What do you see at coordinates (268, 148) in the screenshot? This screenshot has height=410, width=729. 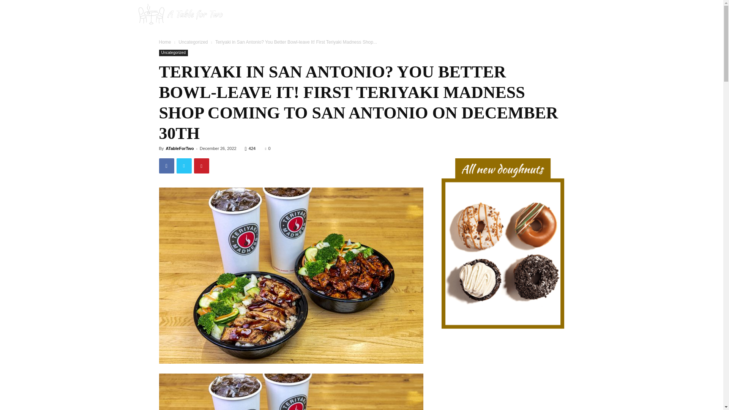 I see `0` at bounding box center [268, 148].